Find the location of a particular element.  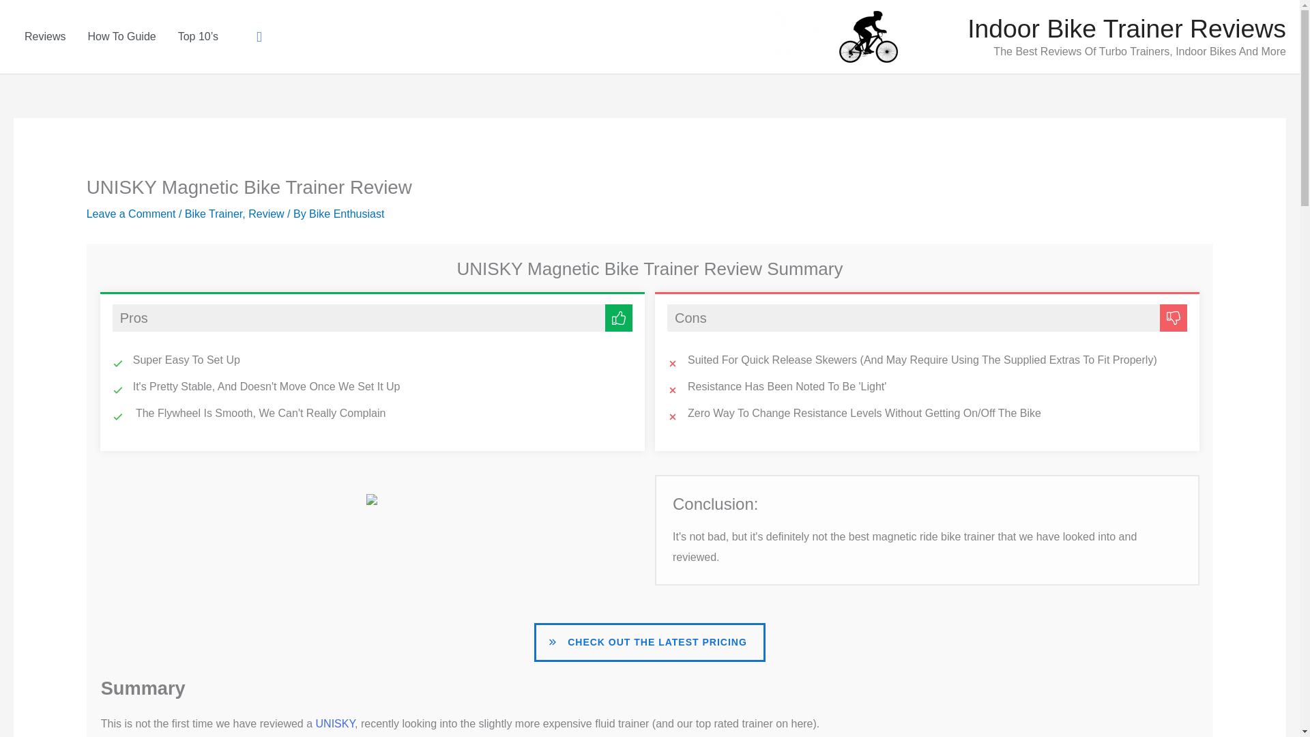

View all posts by Bike Enthusiast is located at coordinates (347, 213).